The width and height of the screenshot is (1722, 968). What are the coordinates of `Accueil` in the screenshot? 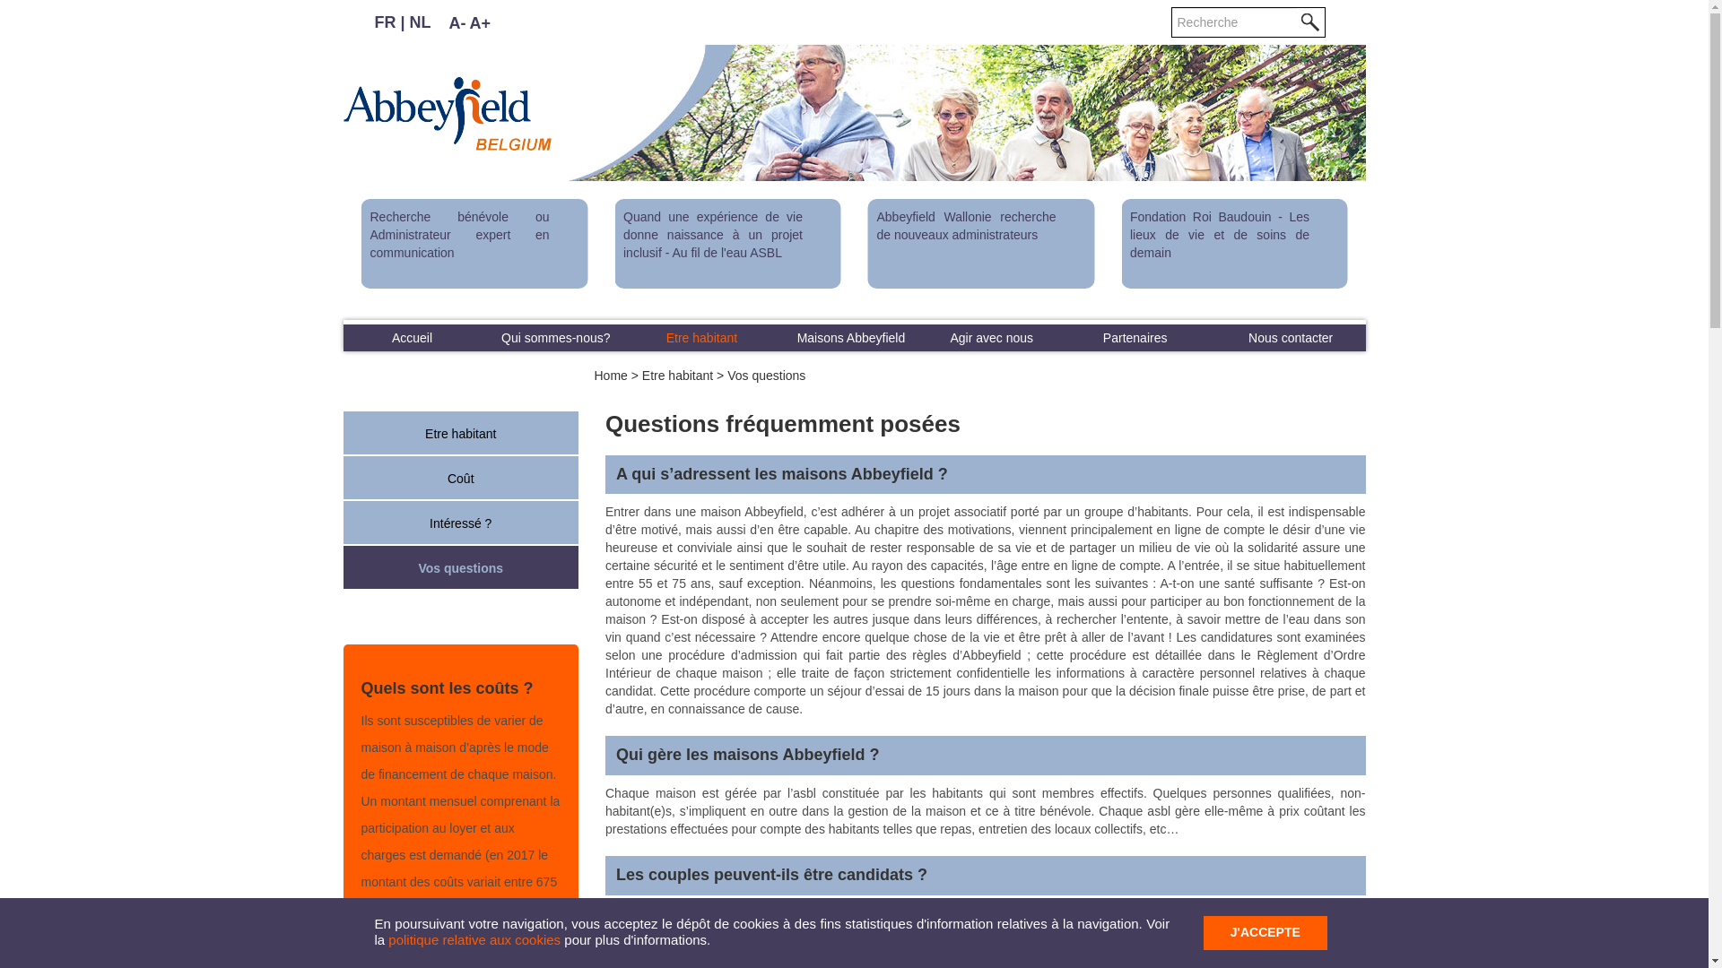 It's located at (412, 338).